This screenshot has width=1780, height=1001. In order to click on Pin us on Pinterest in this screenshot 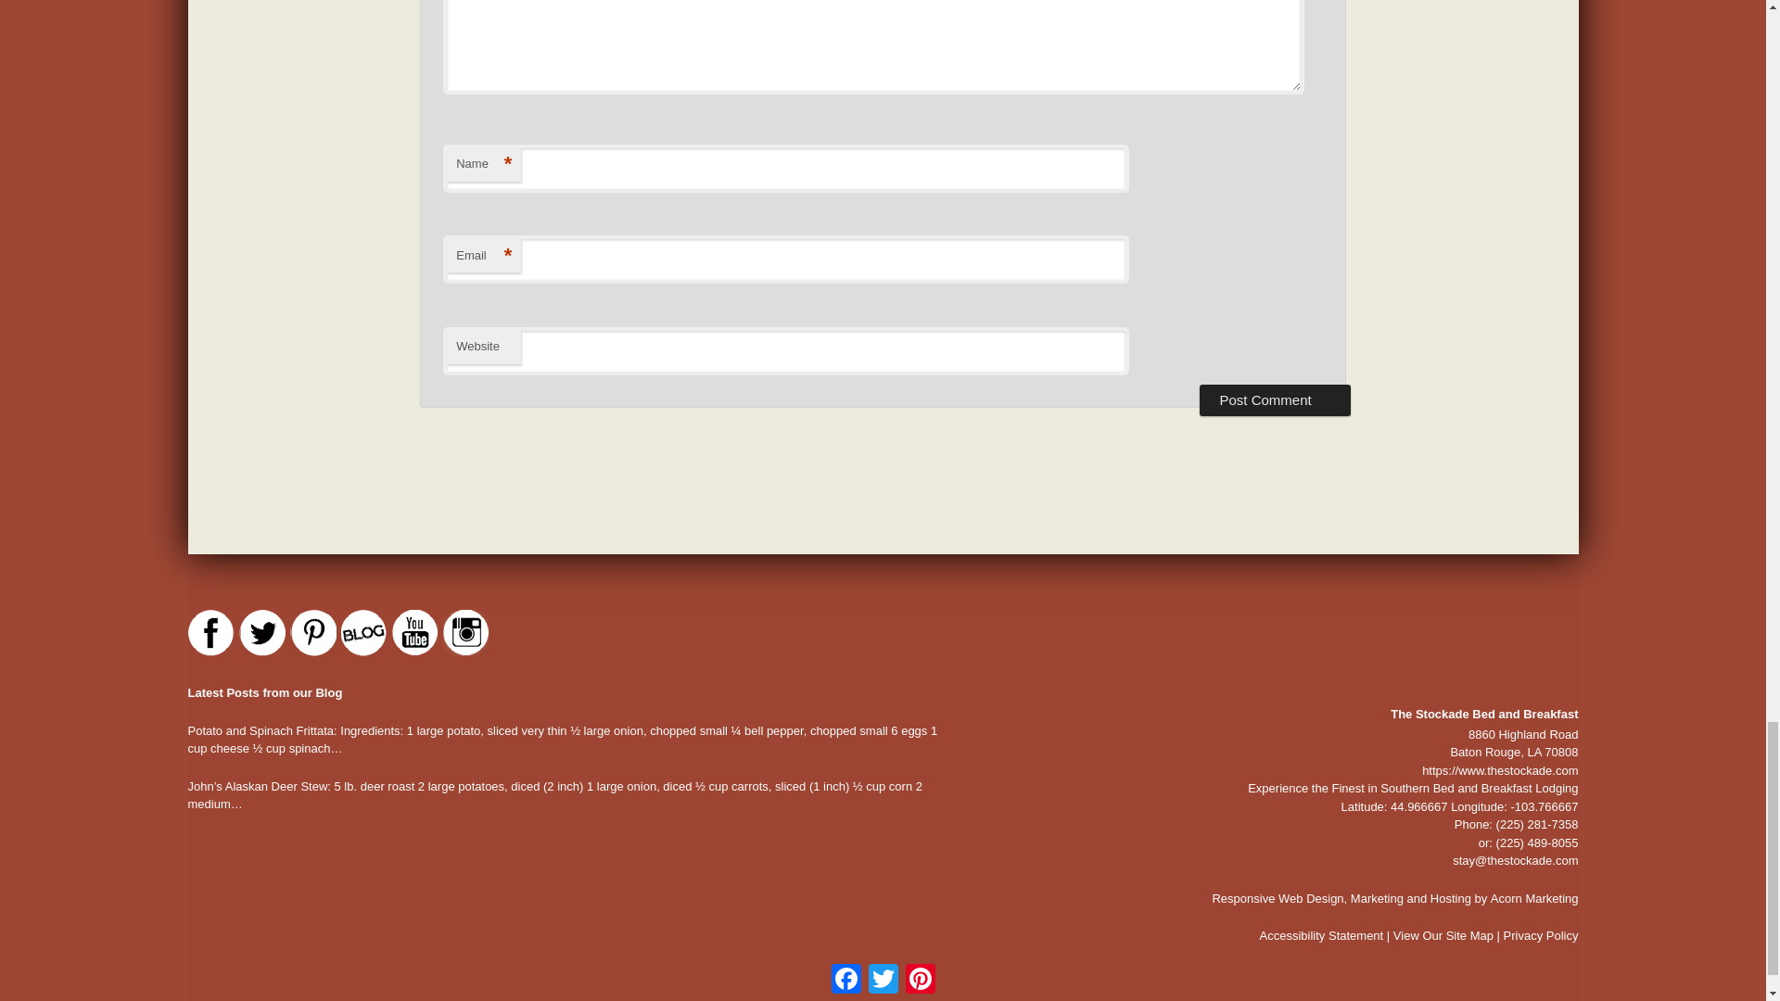, I will do `click(311, 632)`.